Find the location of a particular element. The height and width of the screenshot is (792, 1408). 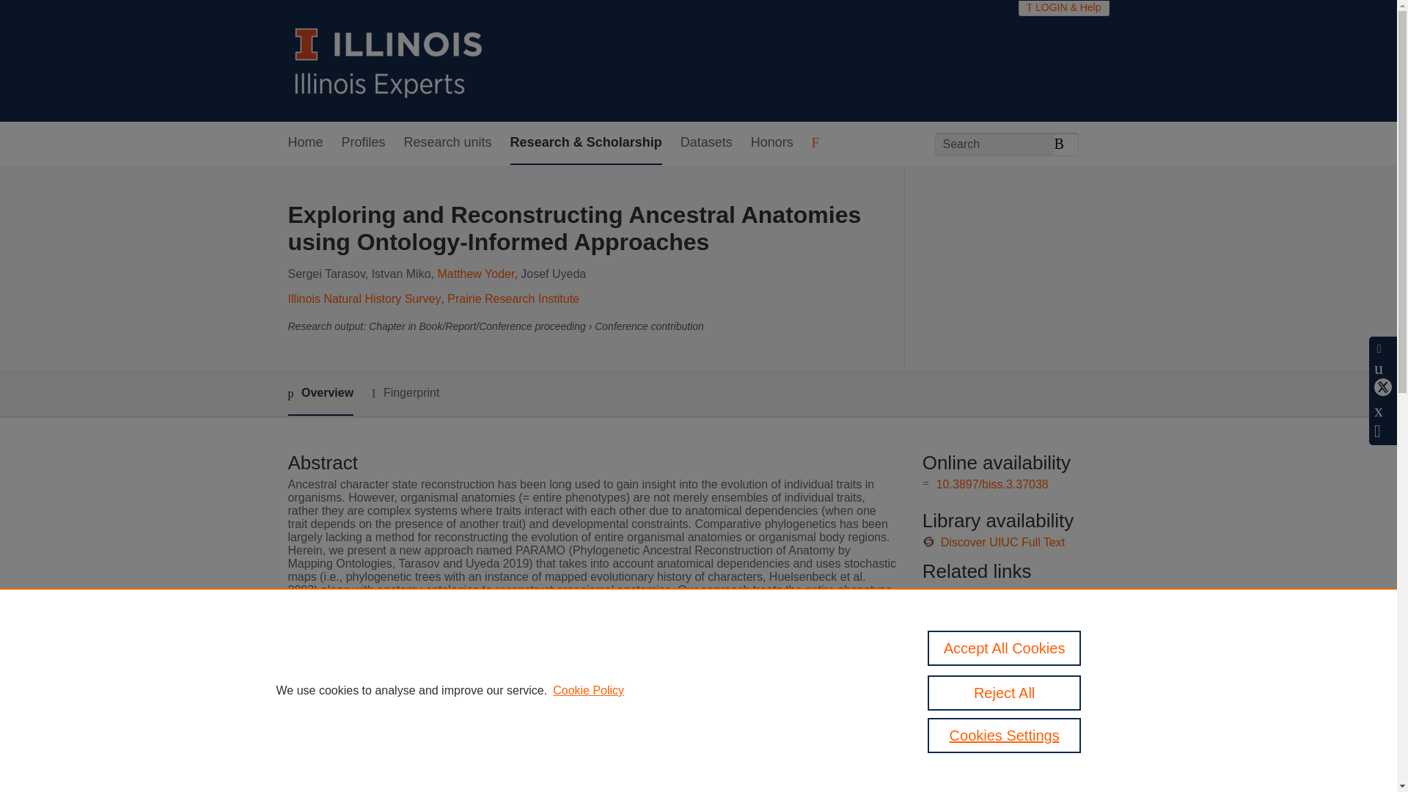

Datasets is located at coordinates (705, 143).